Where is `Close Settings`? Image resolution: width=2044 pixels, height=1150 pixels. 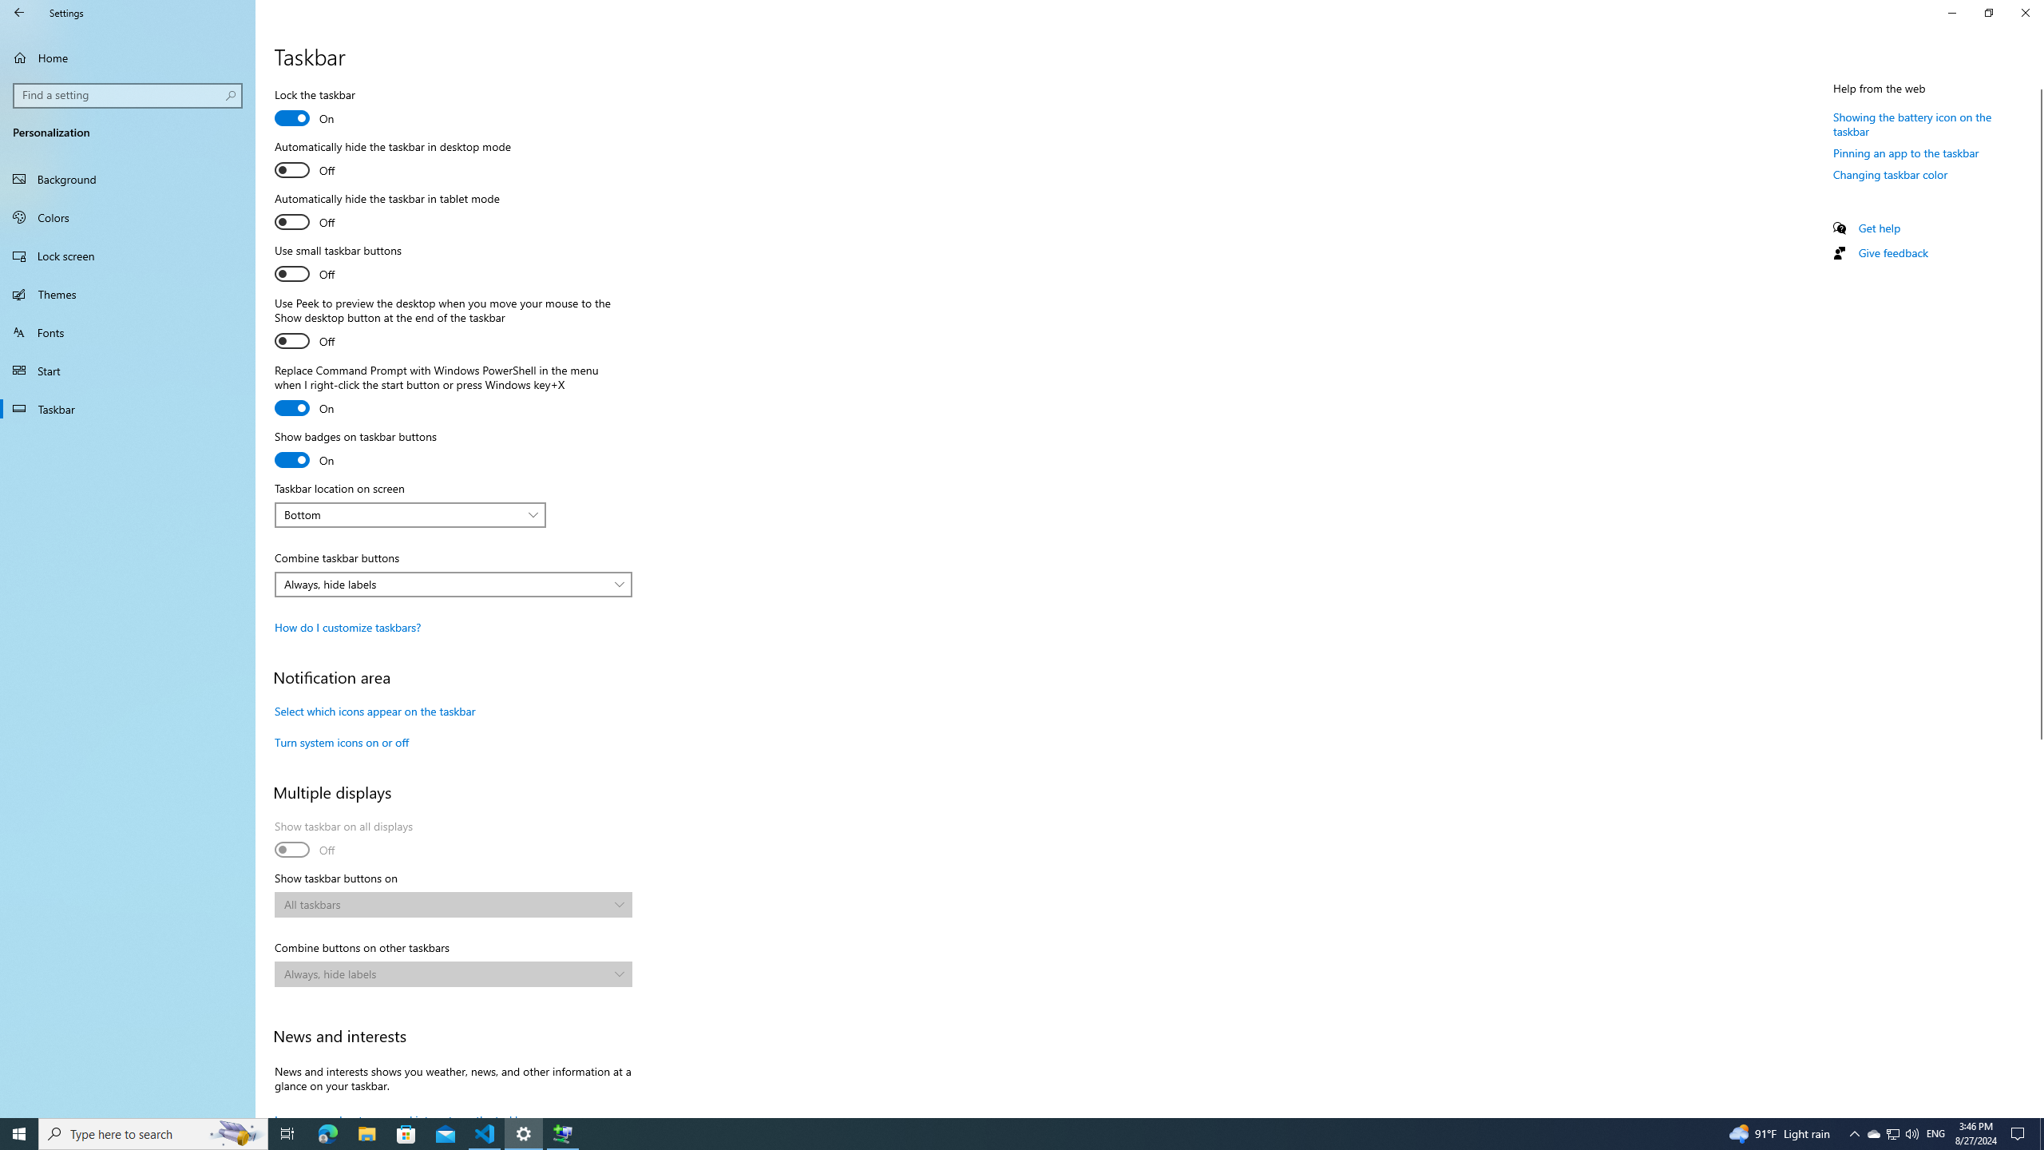
Close Settings is located at coordinates (2025, 13).